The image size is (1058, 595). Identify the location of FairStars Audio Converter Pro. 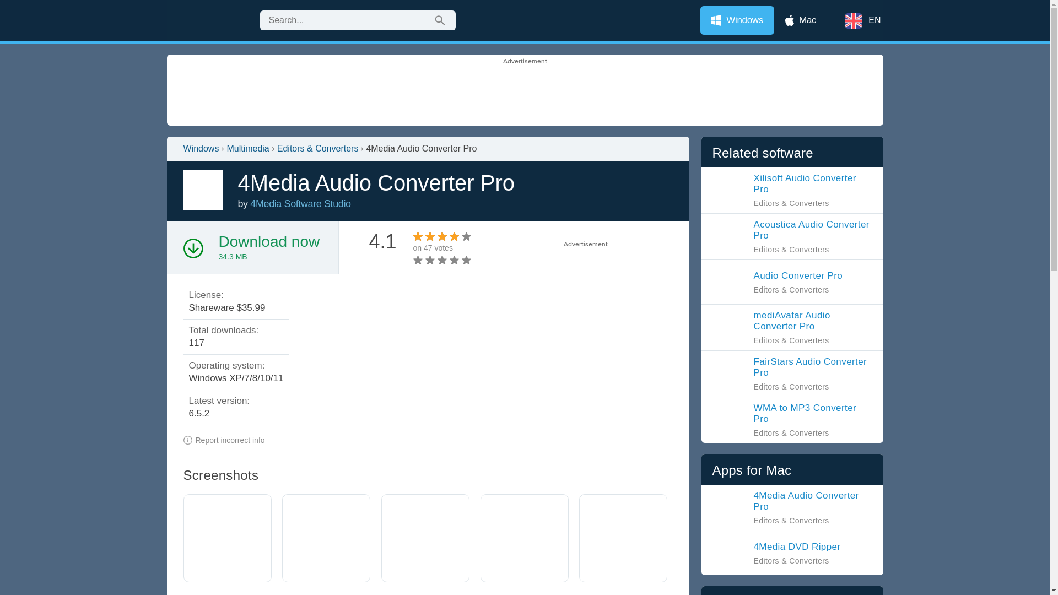
(792, 374).